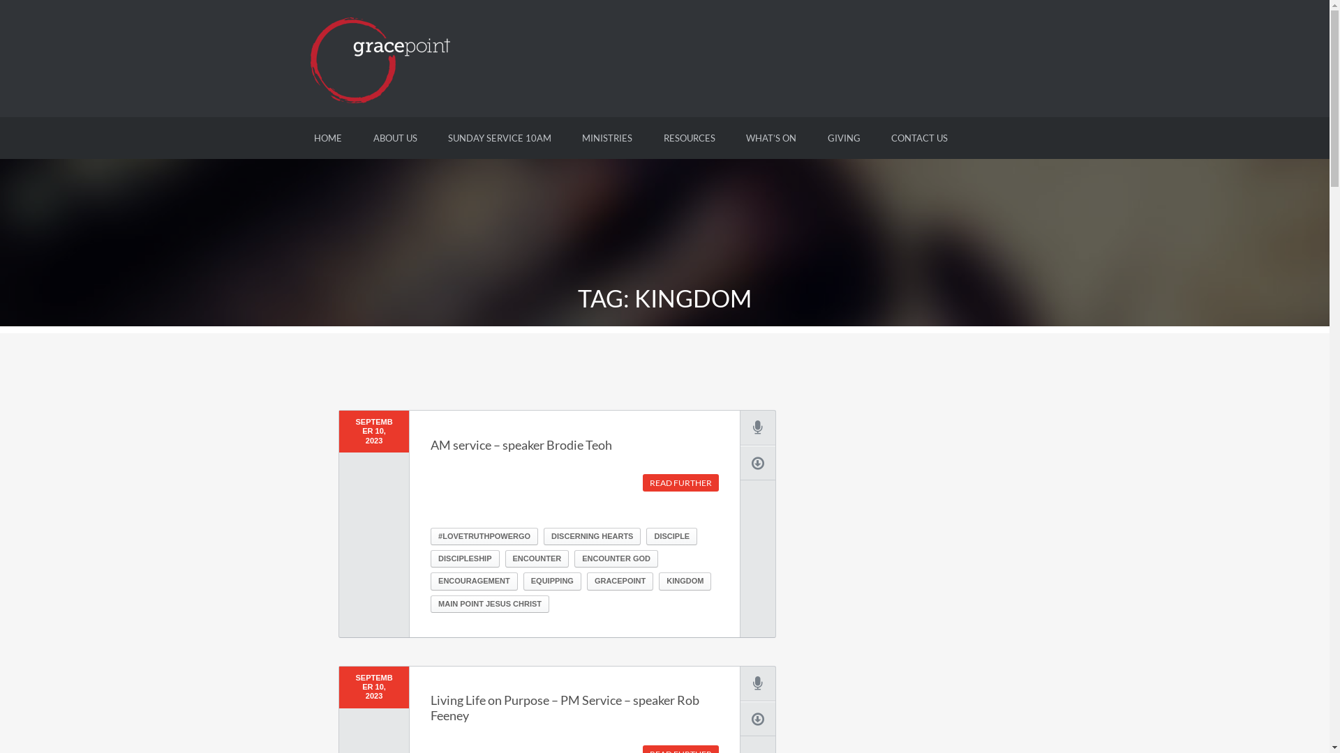  Describe the element at coordinates (920, 138) in the screenshot. I see `CONTACT US` at that location.